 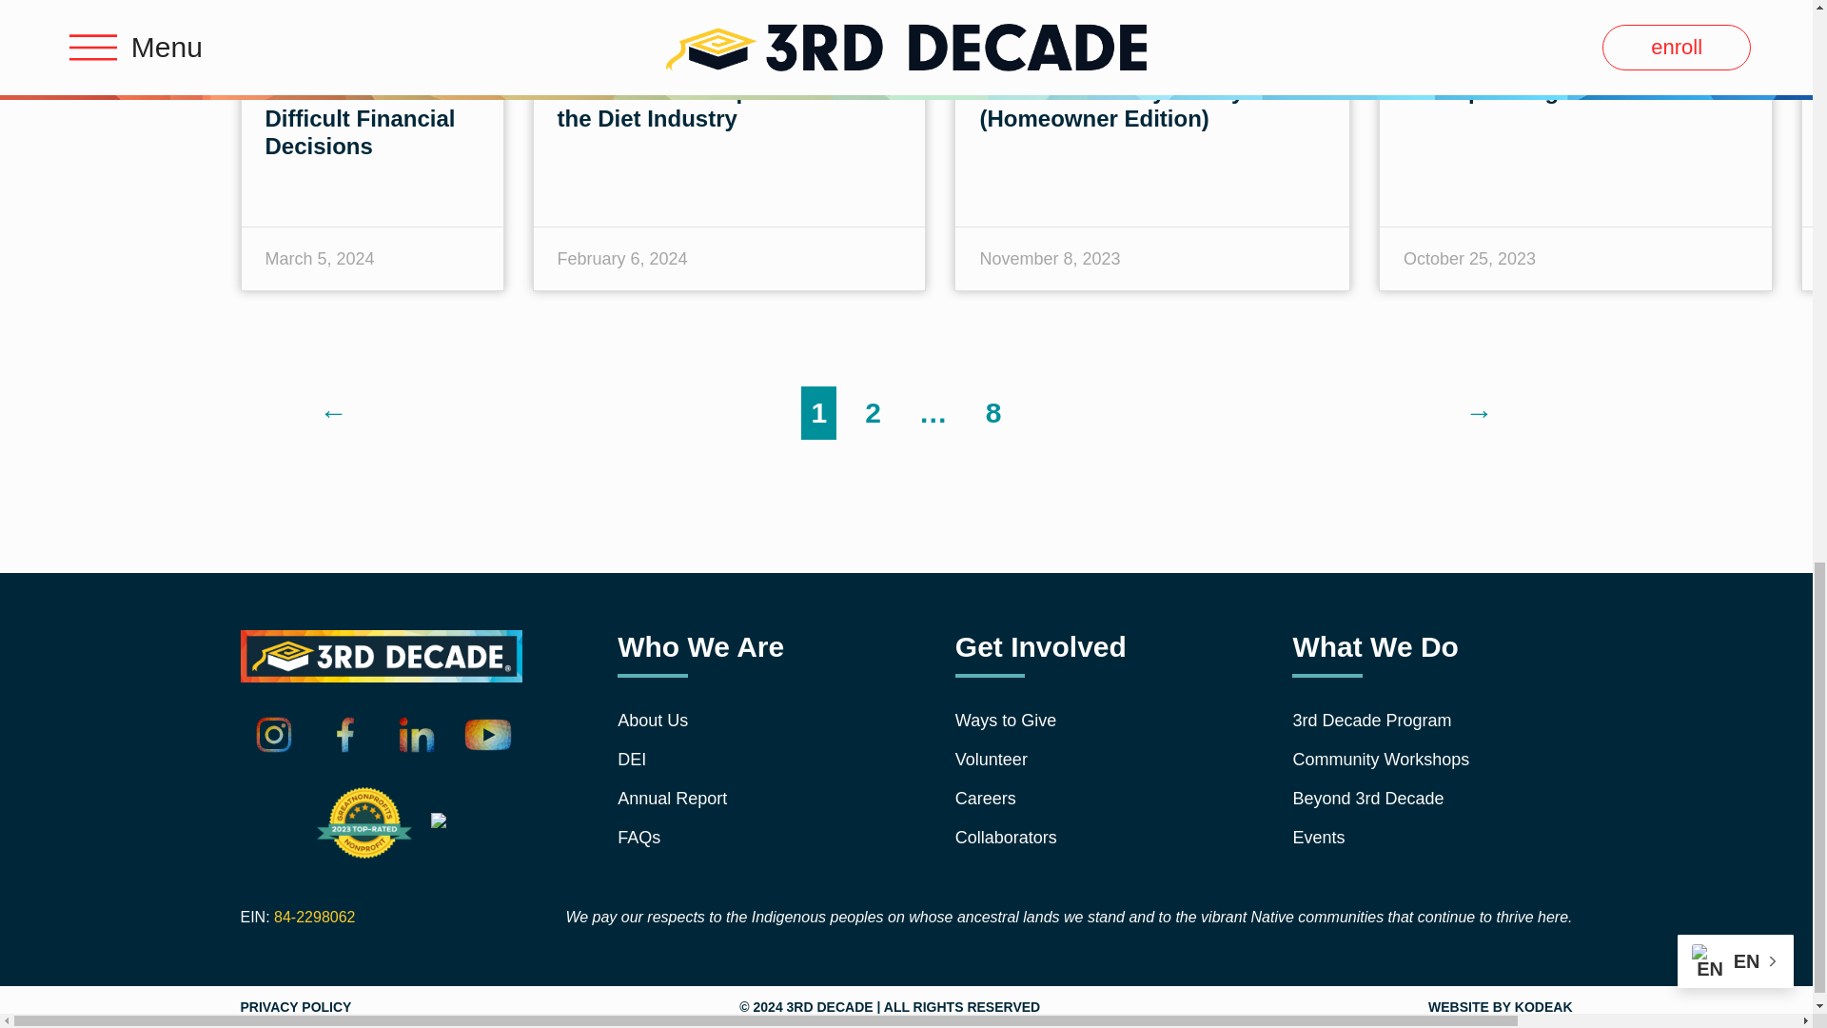 I want to click on DEI, so click(x=729, y=760).